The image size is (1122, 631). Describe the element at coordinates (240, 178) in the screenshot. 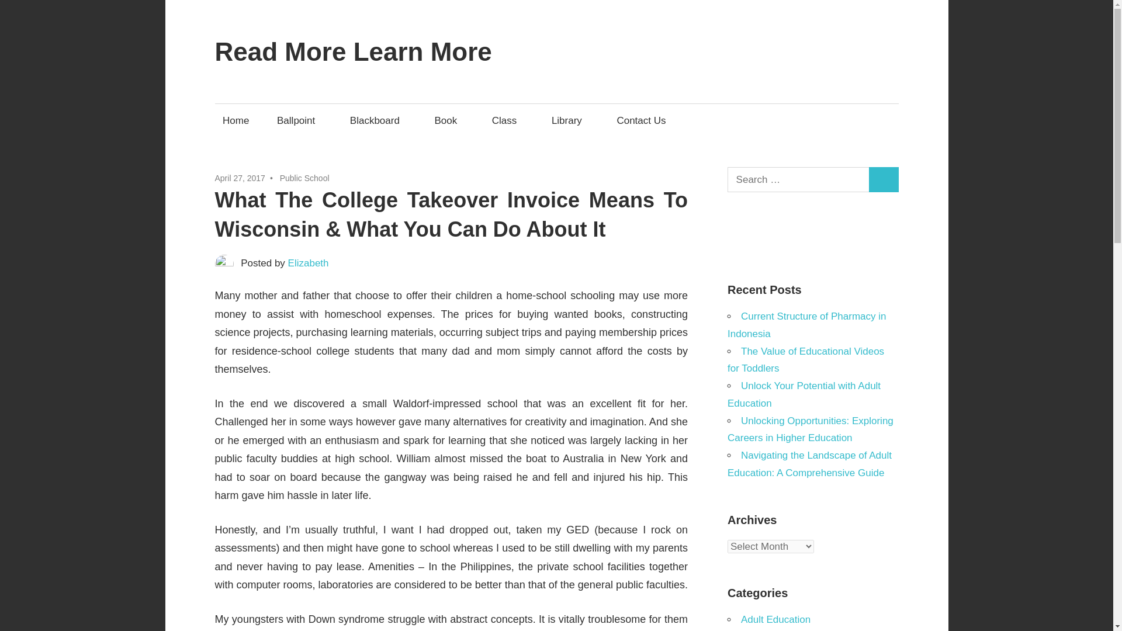

I see `7:10 pm` at that location.